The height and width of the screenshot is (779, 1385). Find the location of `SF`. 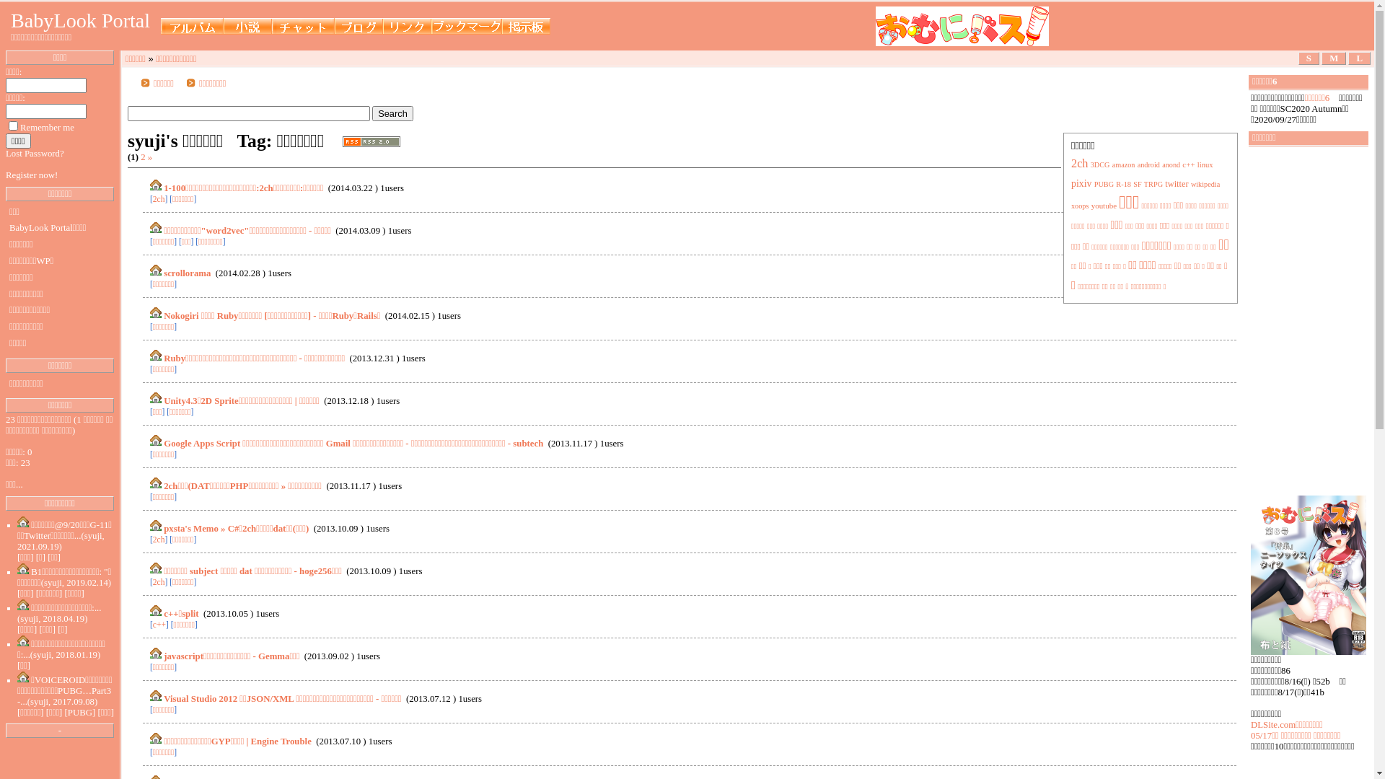

SF is located at coordinates (1137, 185).